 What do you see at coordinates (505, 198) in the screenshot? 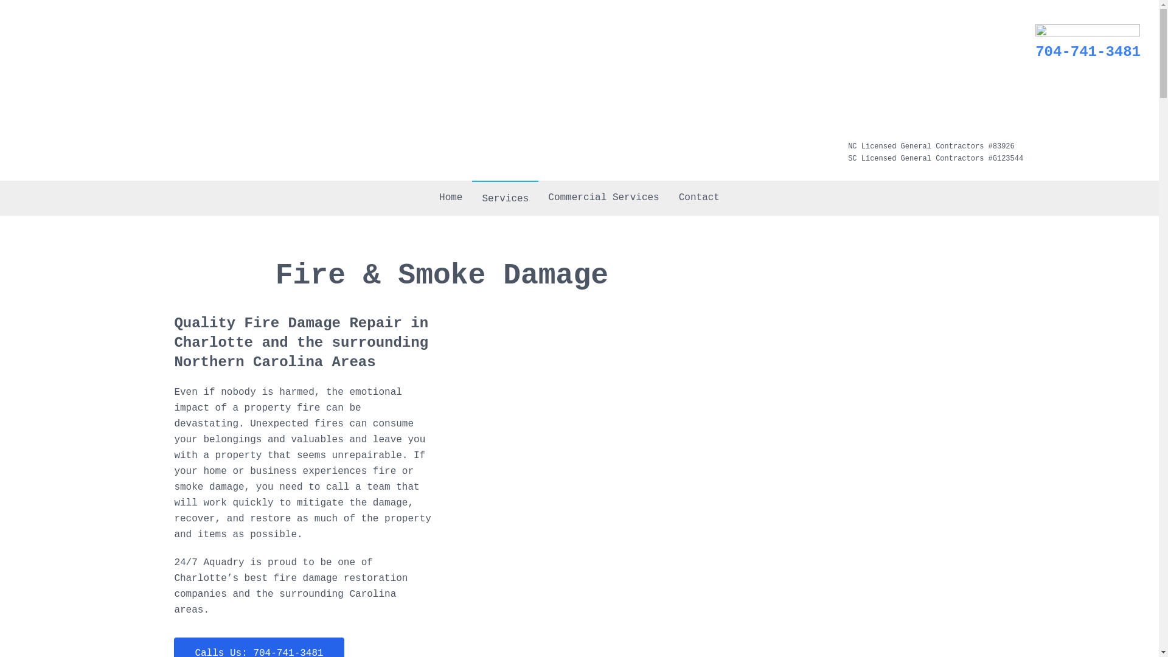
I see `Services` at bounding box center [505, 198].